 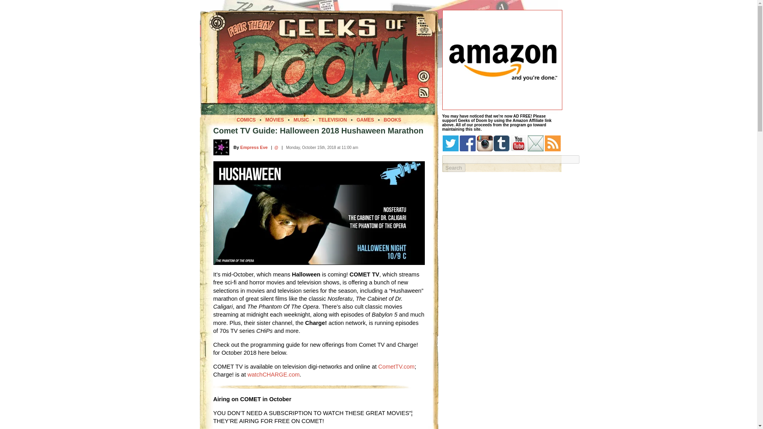 What do you see at coordinates (467, 143) in the screenshot?
I see `Follow Geeks of Doom on Facebook` at bounding box center [467, 143].